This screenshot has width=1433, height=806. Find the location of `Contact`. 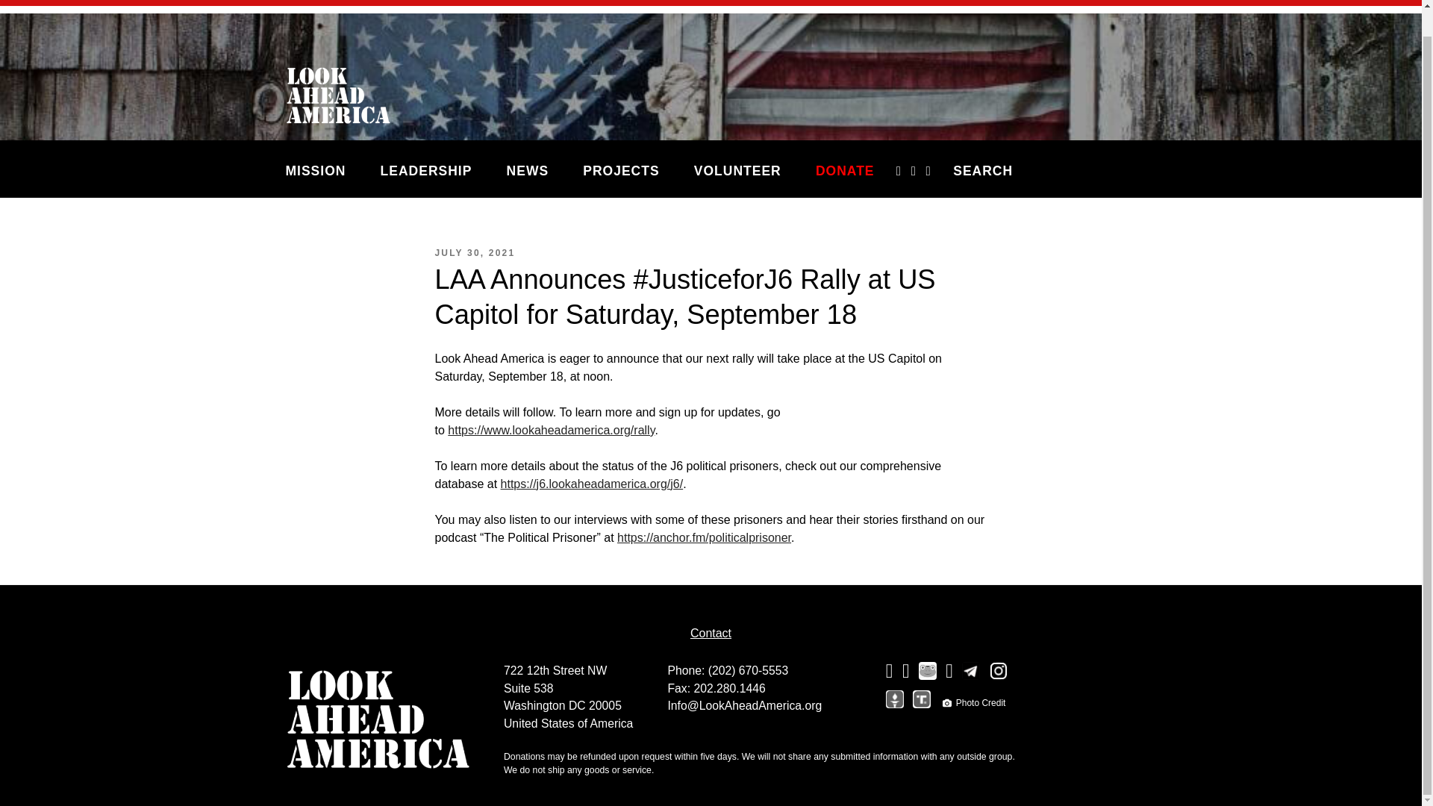

Contact is located at coordinates (711, 633).